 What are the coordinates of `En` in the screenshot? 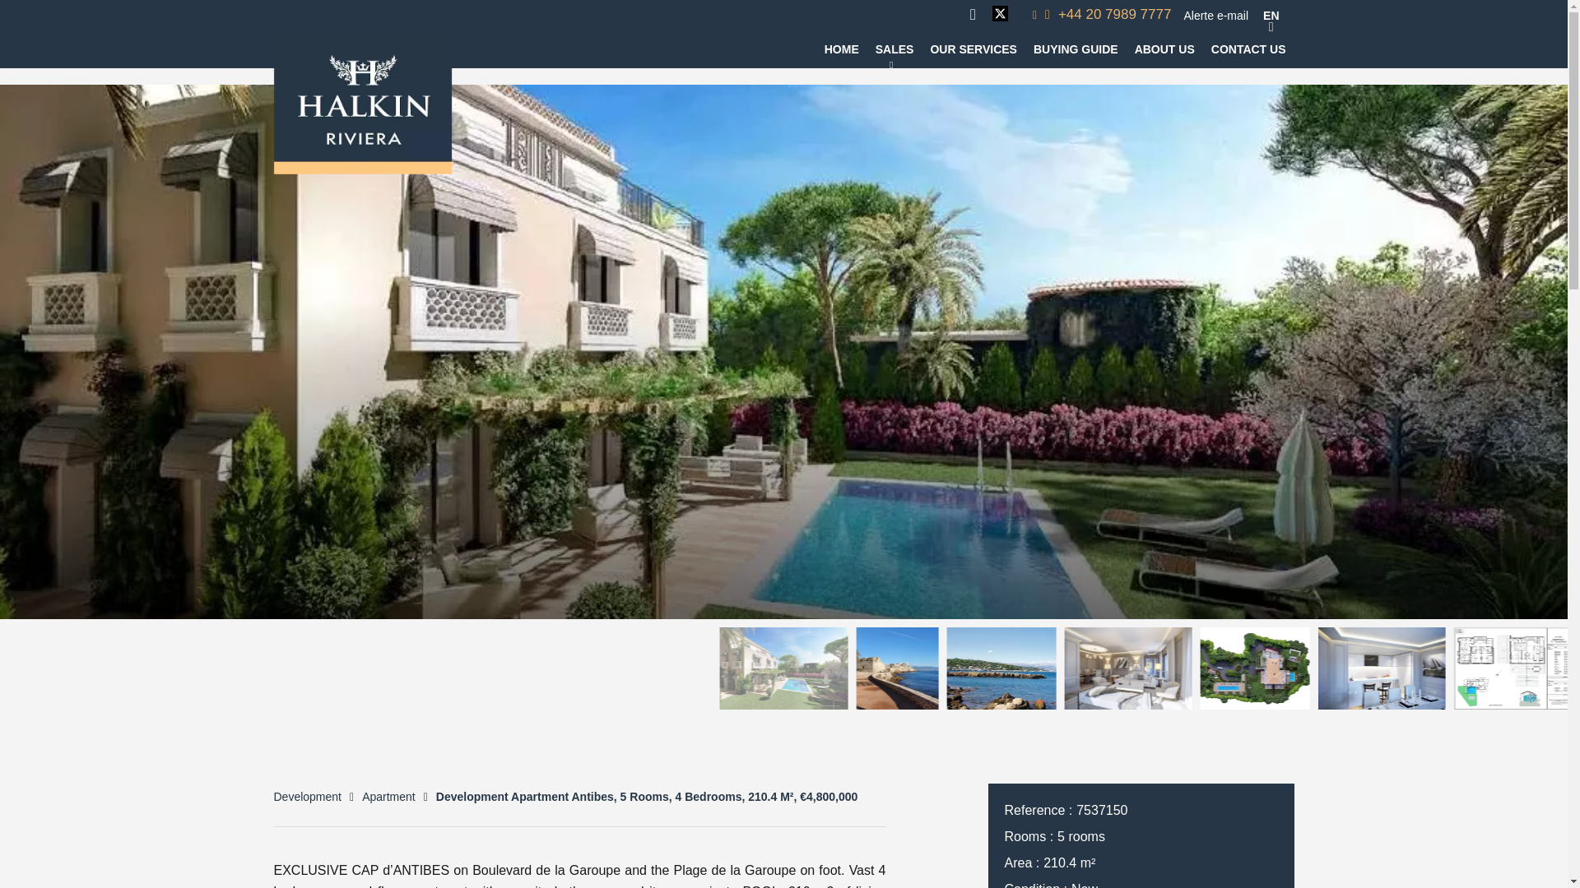 It's located at (1271, 15).